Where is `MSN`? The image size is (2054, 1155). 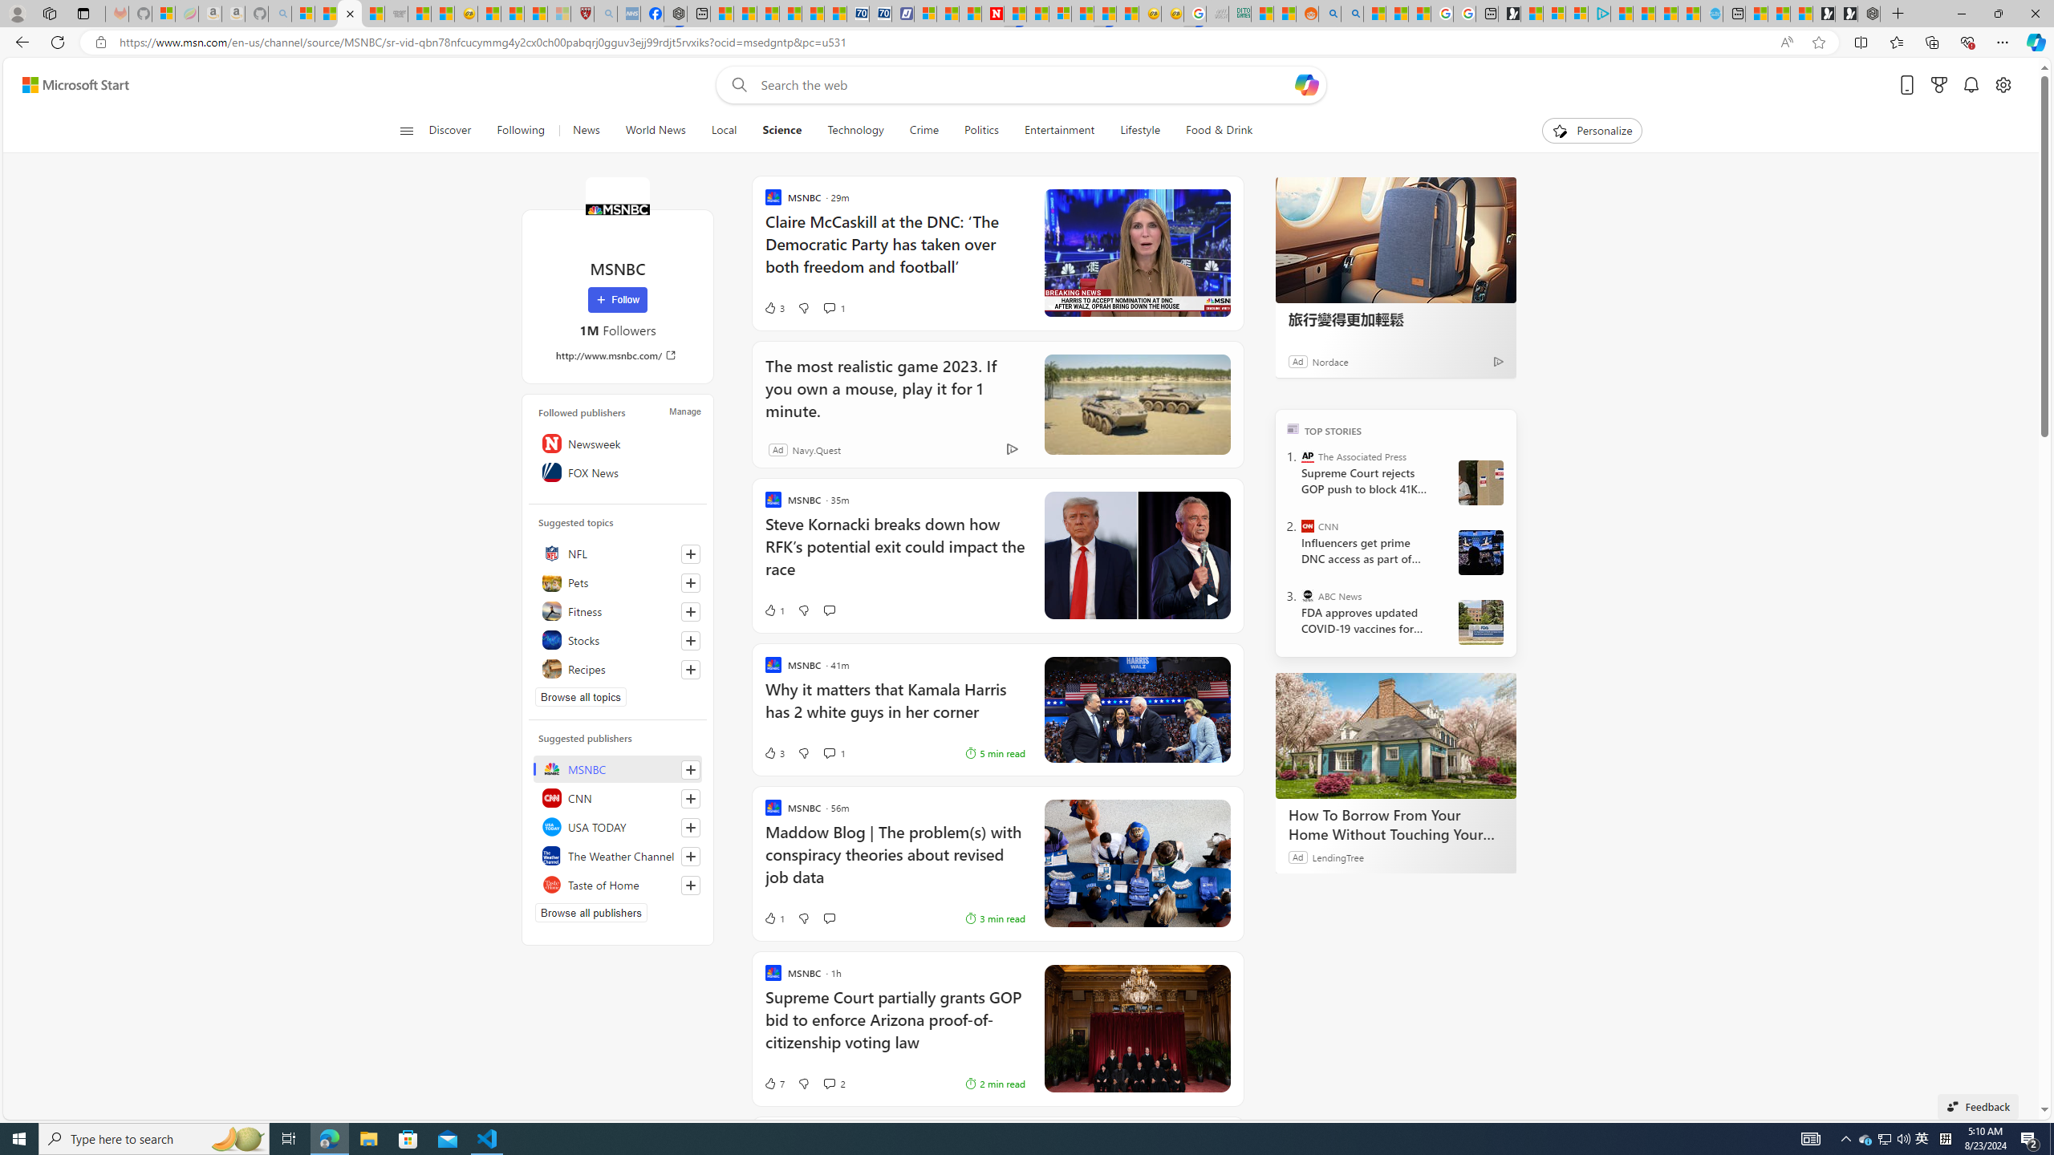
MSN is located at coordinates (1105, 14).